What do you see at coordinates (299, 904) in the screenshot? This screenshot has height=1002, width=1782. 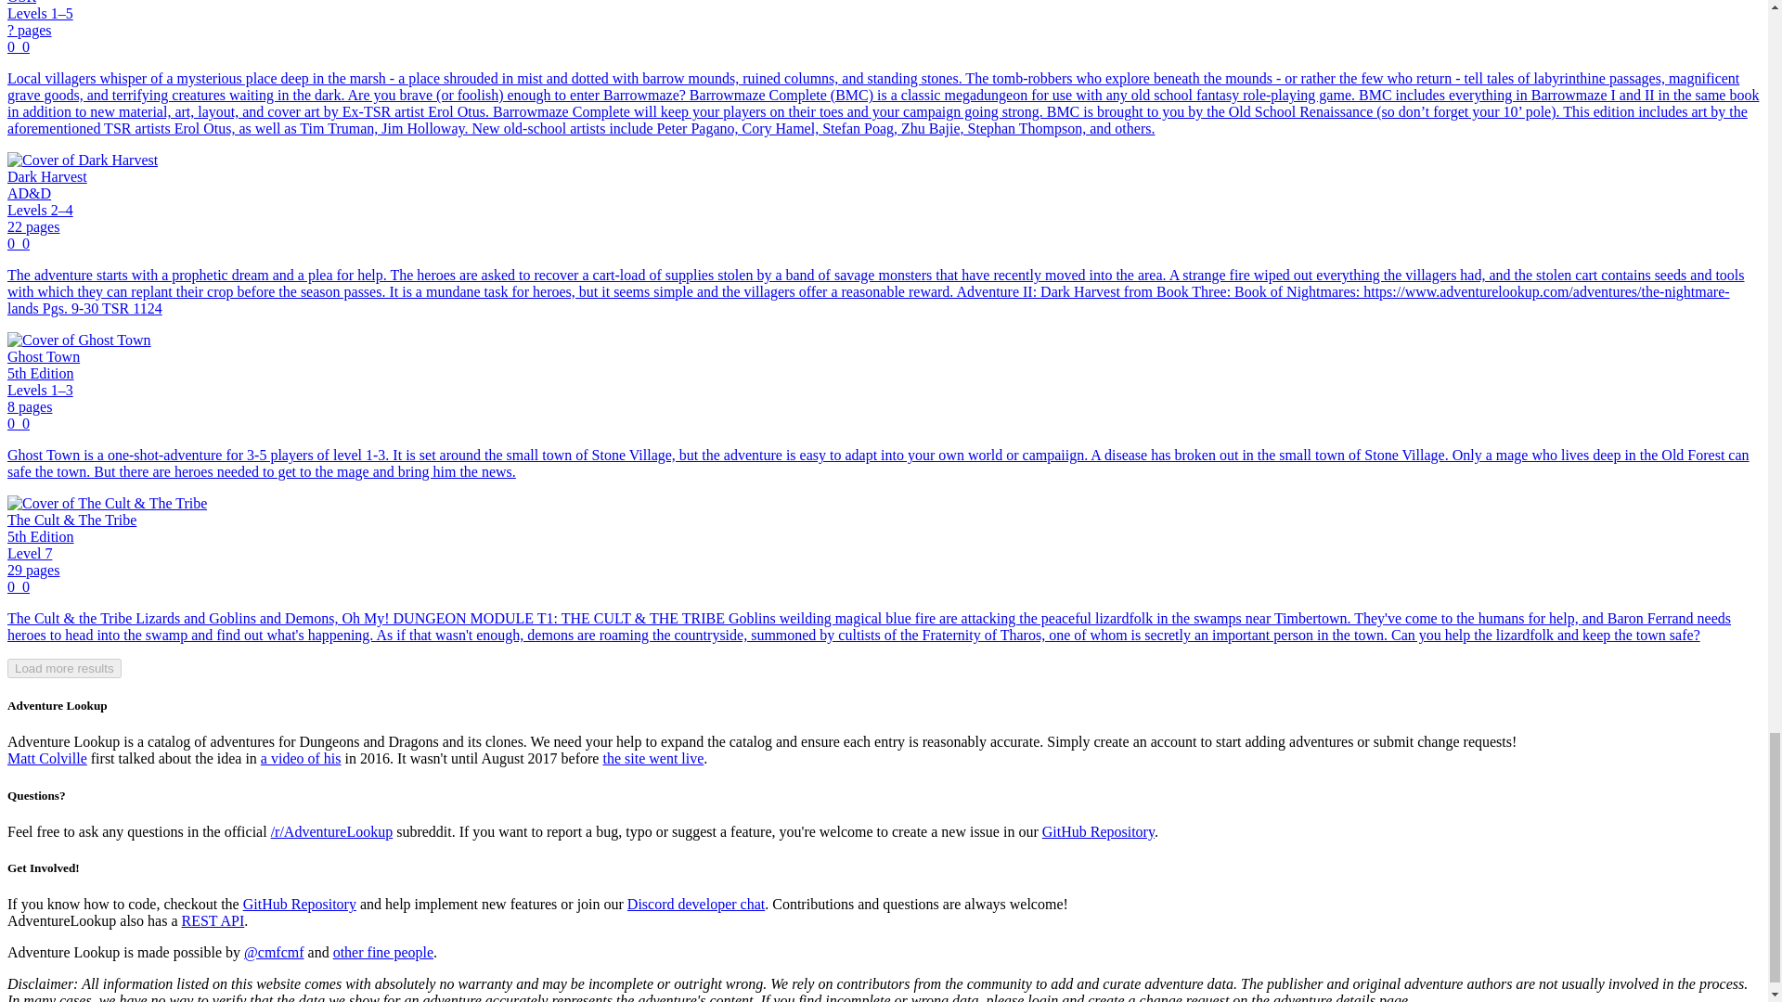 I see `GitHub Repository` at bounding box center [299, 904].